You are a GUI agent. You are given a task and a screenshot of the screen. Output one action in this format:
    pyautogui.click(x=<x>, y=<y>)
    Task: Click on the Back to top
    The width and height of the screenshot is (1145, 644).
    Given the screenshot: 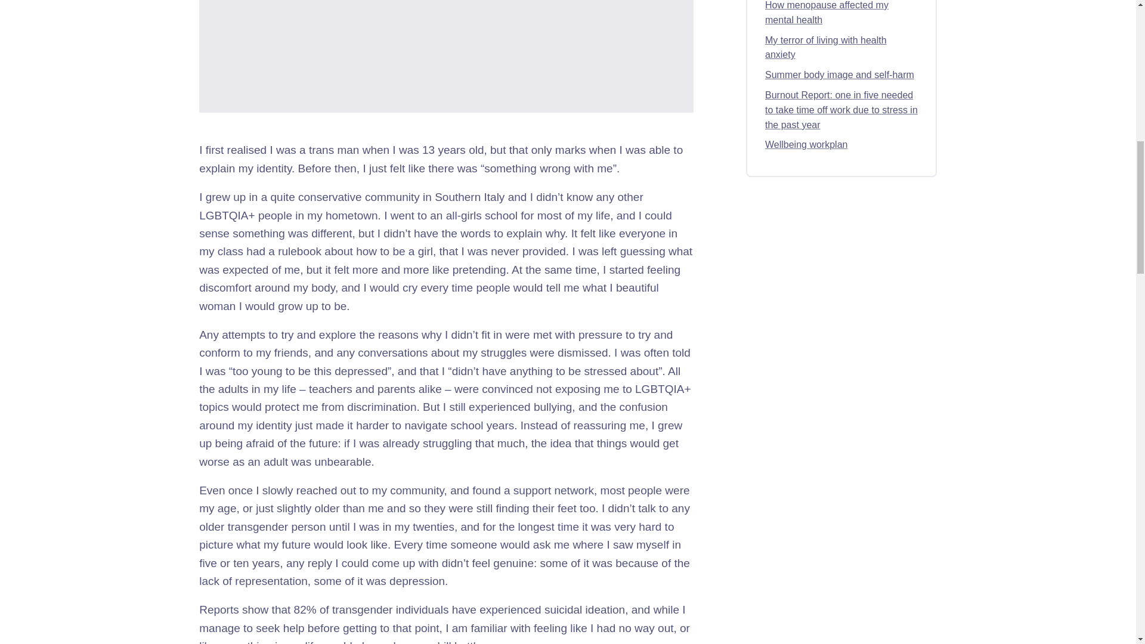 What is the action you would take?
    pyautogui.click(x=568, y=13)
    